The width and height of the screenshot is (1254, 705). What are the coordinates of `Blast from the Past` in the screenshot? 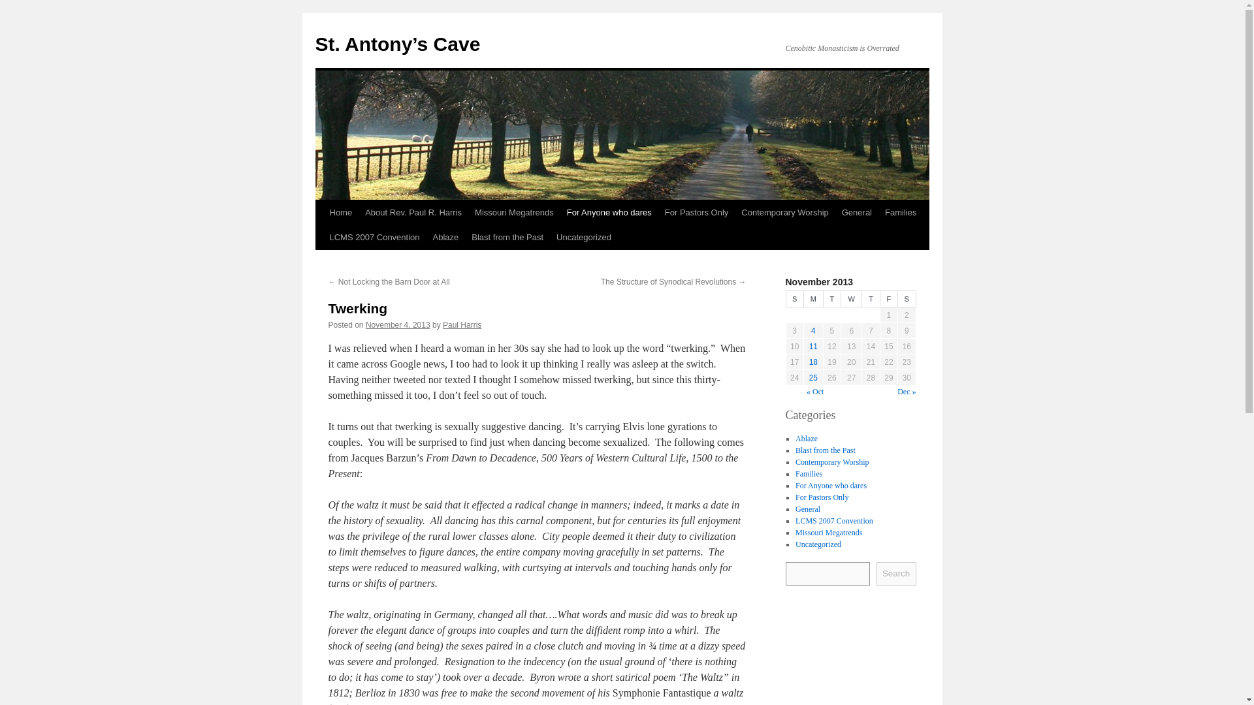 It's located at (825, 449).